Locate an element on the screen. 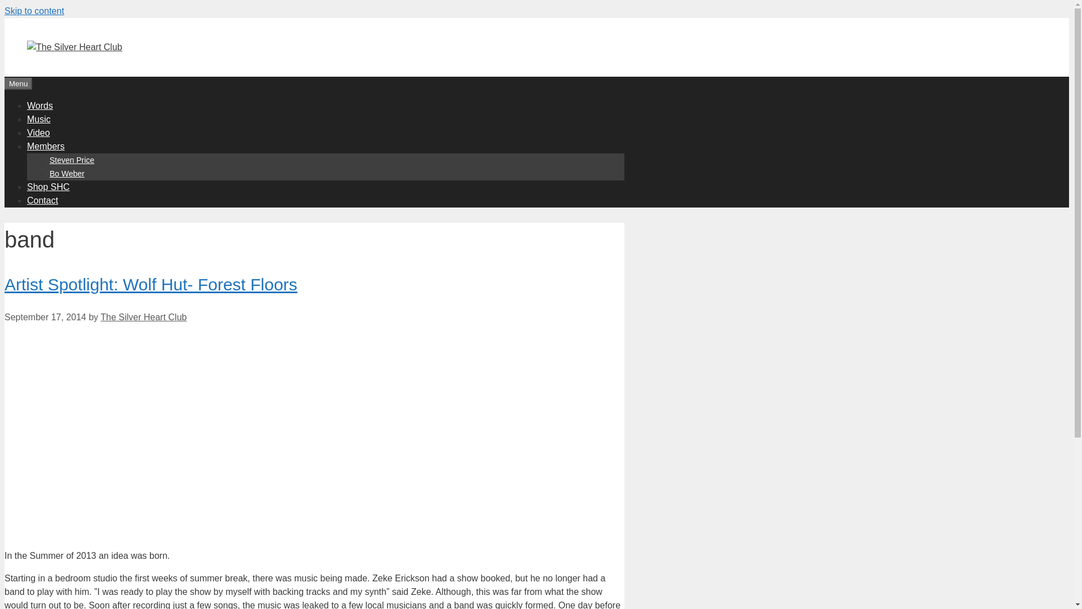  View all posts by The Silver Heart Club is located at coordinates (144, 317).